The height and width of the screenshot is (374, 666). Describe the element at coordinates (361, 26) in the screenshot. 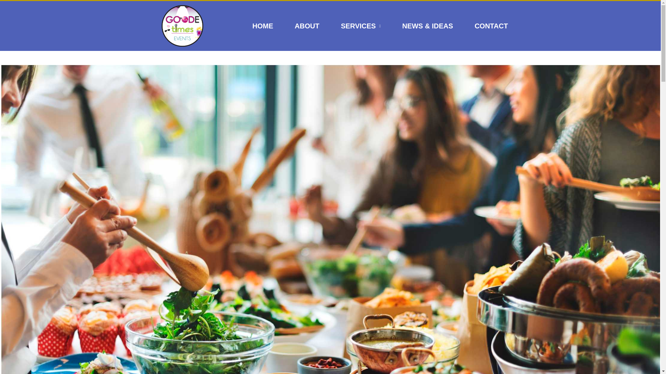

I see `SERVICES` at that location.